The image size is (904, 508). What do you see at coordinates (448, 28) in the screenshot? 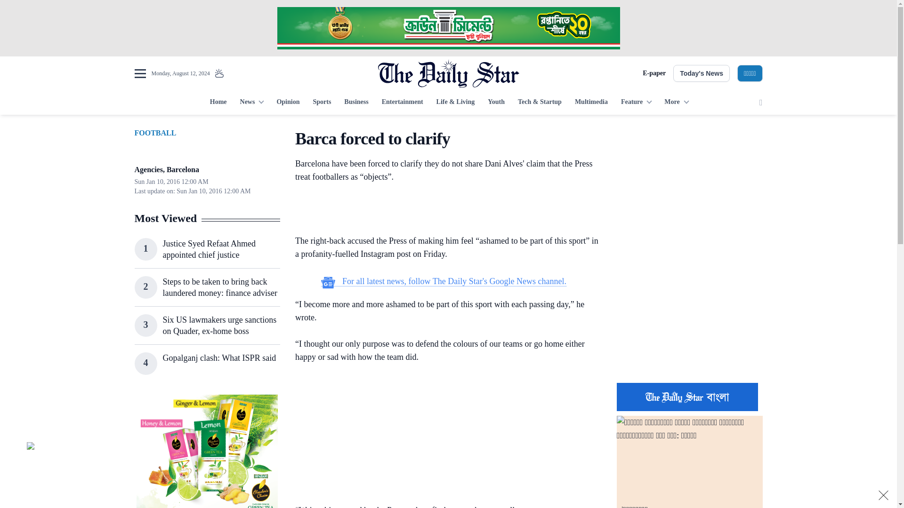
I see `3rd party ad content` at bounding box center [448, 28].